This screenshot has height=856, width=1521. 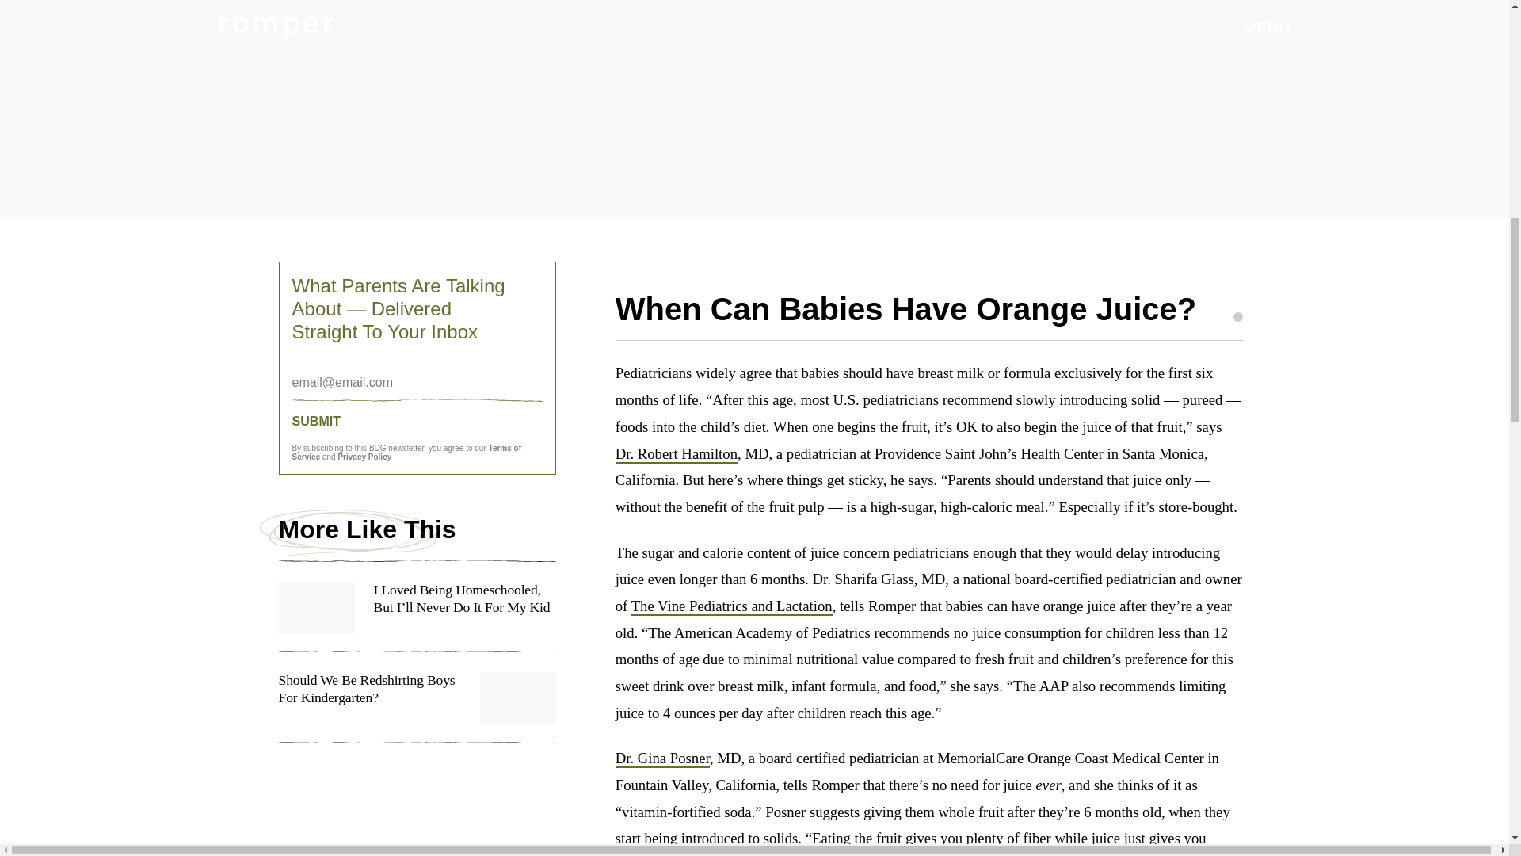 I want to click on The Vine Pediatrics and Lactation, so click(x=731, y=606).